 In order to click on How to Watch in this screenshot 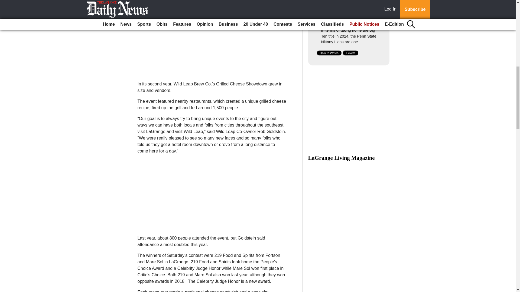, I will do `click(329, 53)`.